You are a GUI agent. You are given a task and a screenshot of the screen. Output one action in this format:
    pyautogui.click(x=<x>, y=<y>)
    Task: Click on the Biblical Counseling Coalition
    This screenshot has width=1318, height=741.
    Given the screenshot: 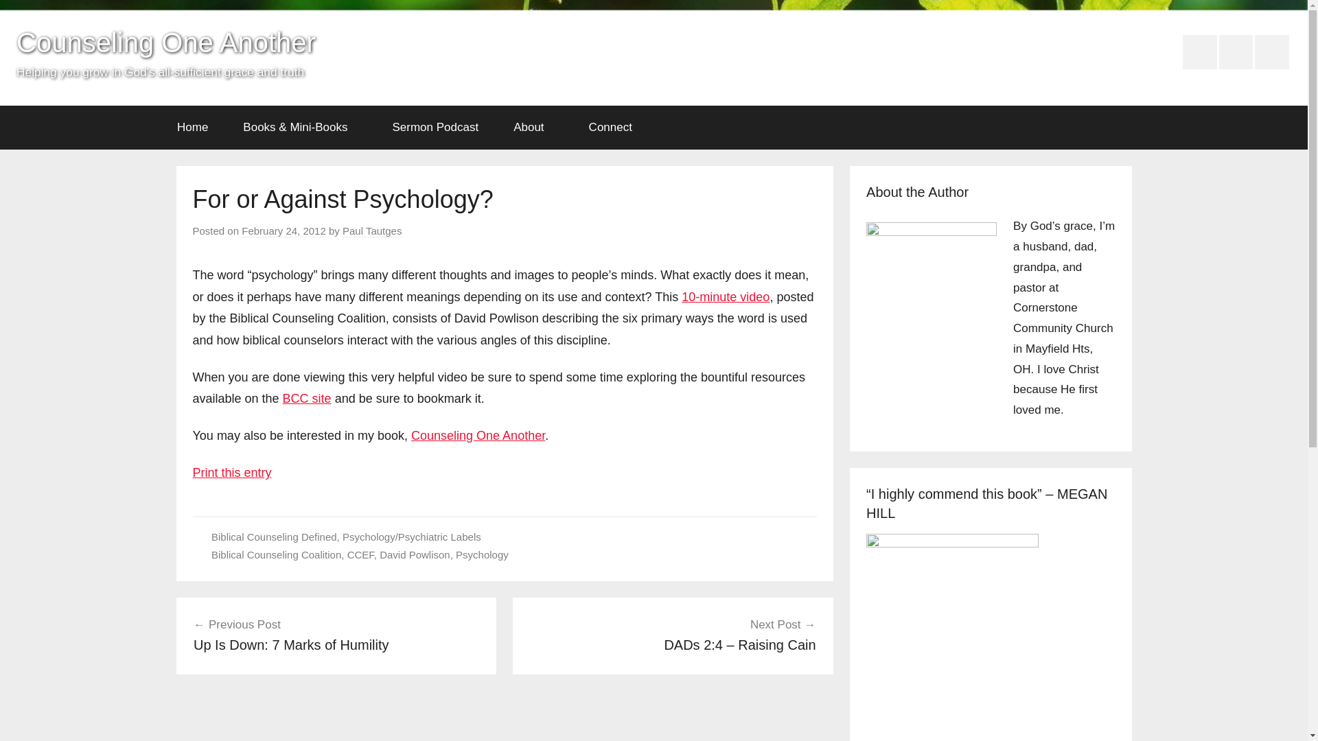 What is the action you would take?
    pyautogui.click(x=276, y=554)
    